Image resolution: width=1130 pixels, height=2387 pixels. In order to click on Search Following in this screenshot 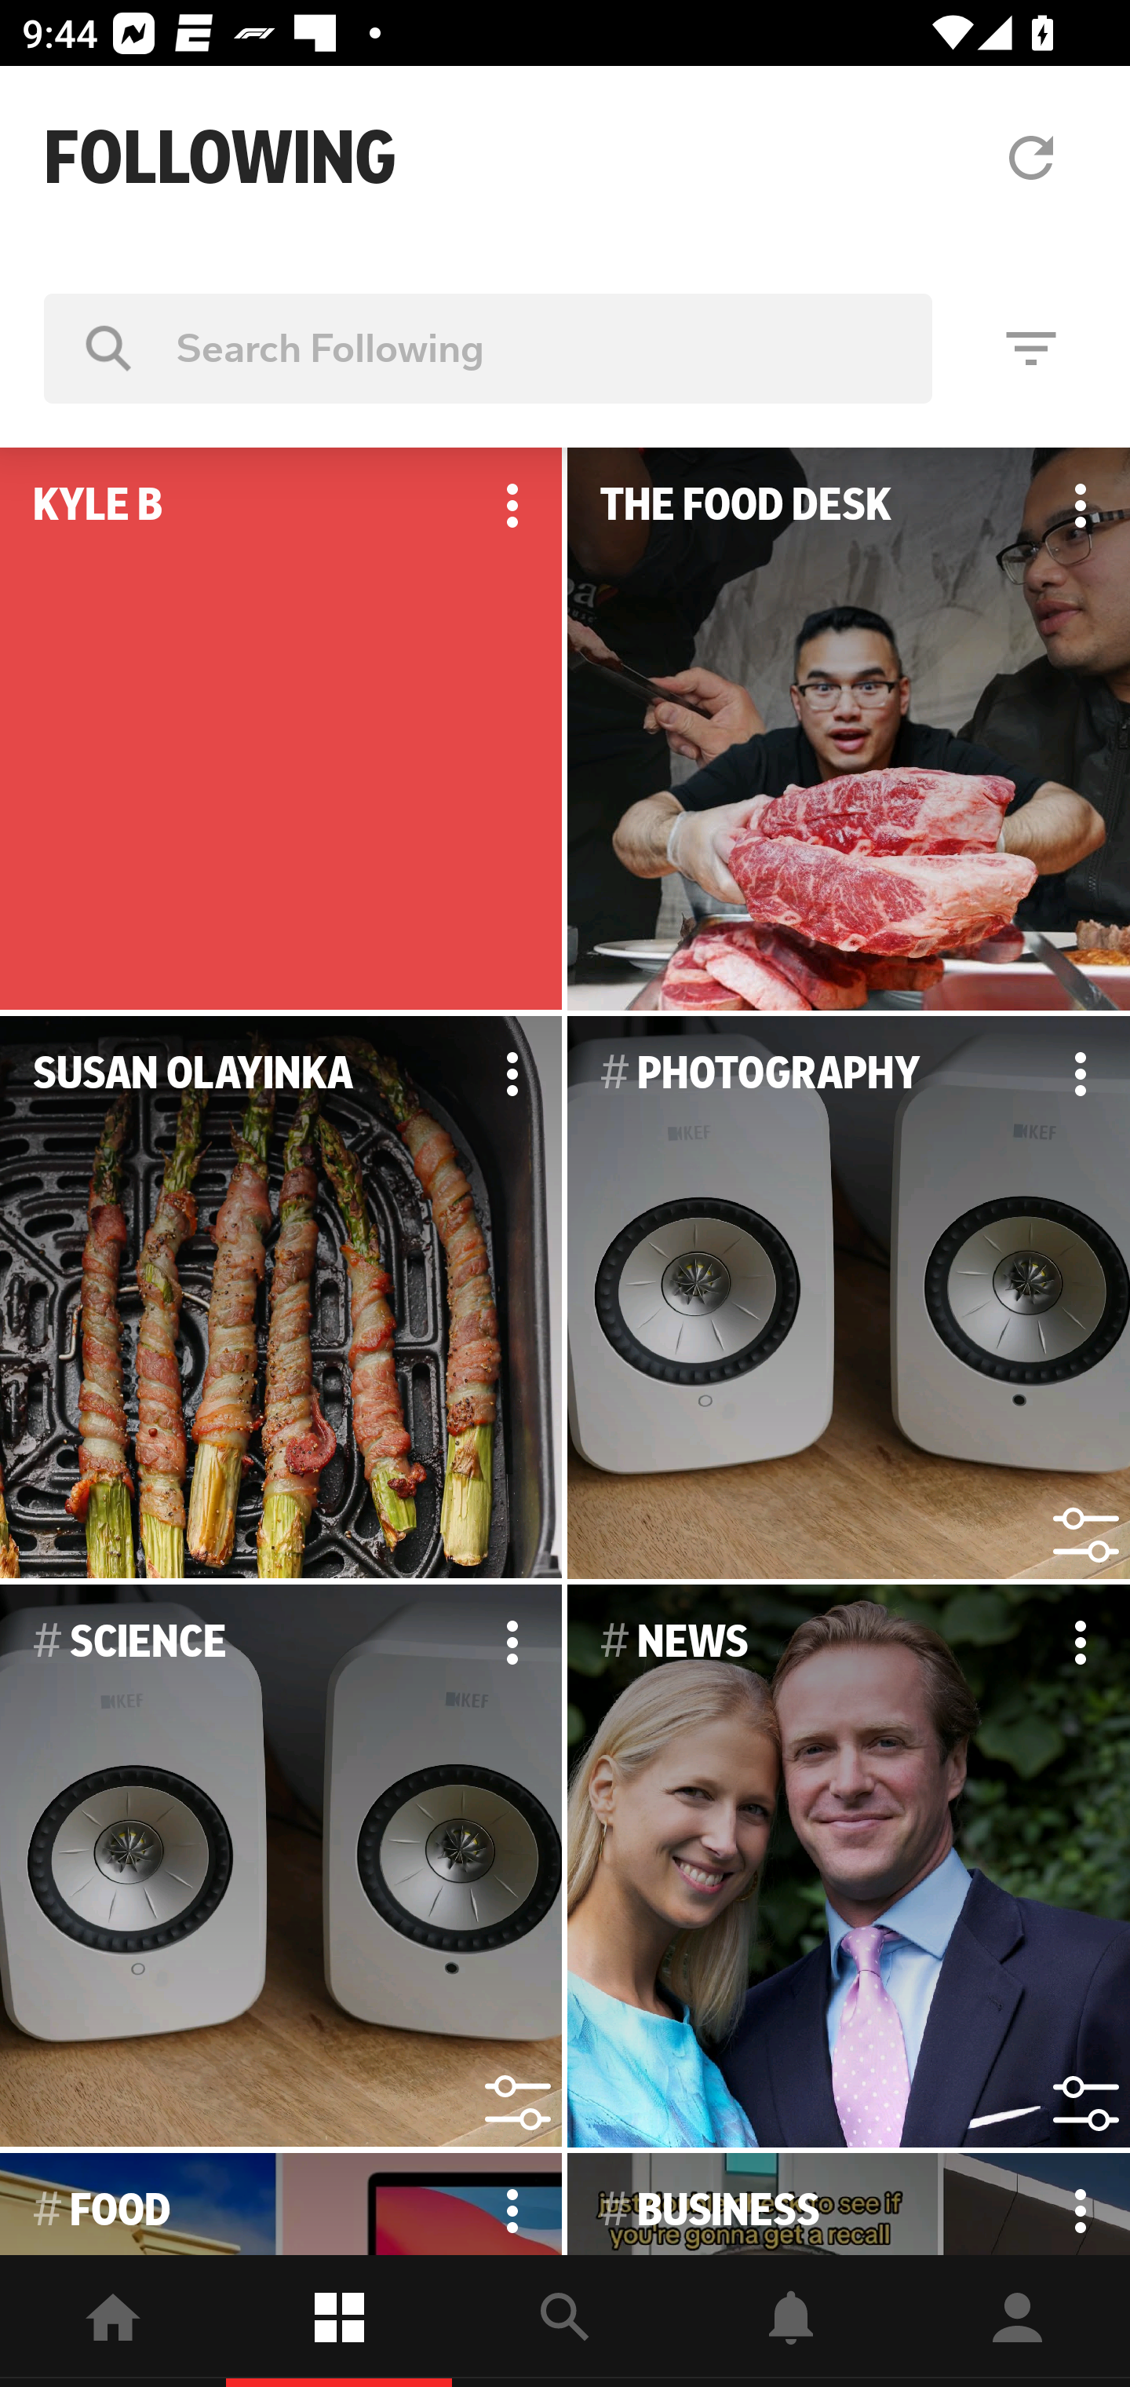, I will do `click(488, 348)`.